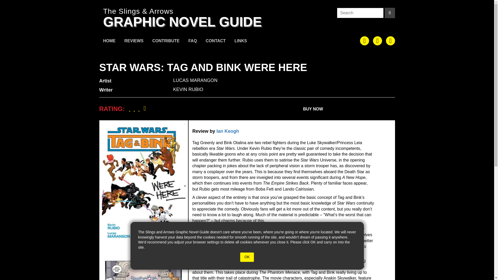  I want to click on LUCAS MARANGON, so click(196, 80).